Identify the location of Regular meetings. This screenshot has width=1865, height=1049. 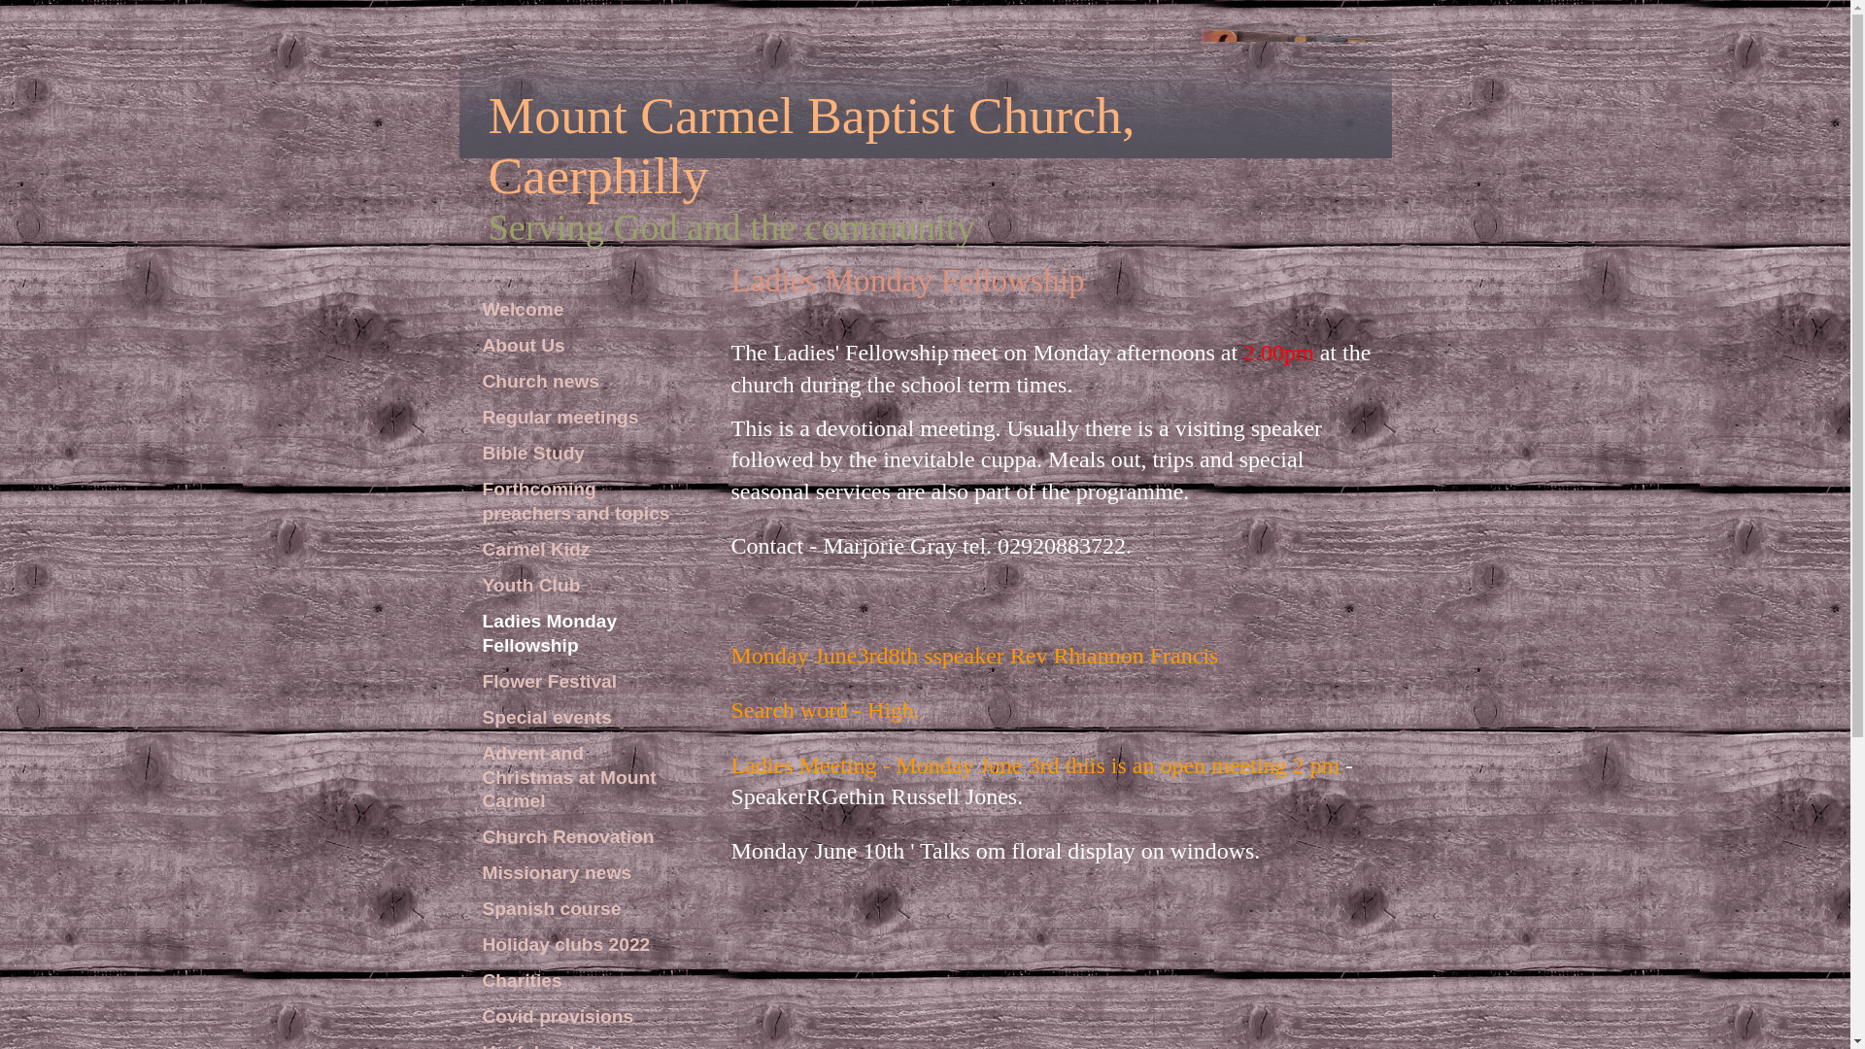
(576, 418).